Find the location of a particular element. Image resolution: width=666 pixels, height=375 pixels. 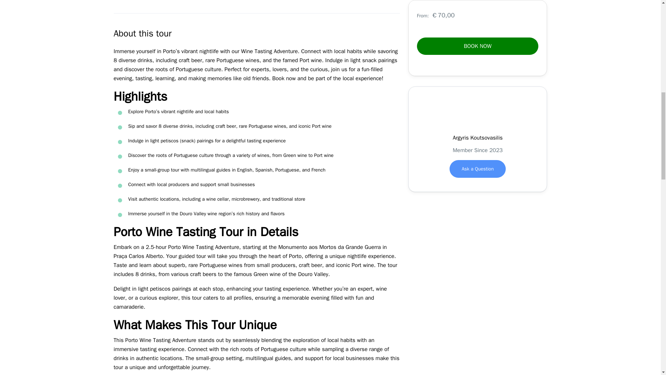

BOOK NOW is located at coordinates (478, 25).